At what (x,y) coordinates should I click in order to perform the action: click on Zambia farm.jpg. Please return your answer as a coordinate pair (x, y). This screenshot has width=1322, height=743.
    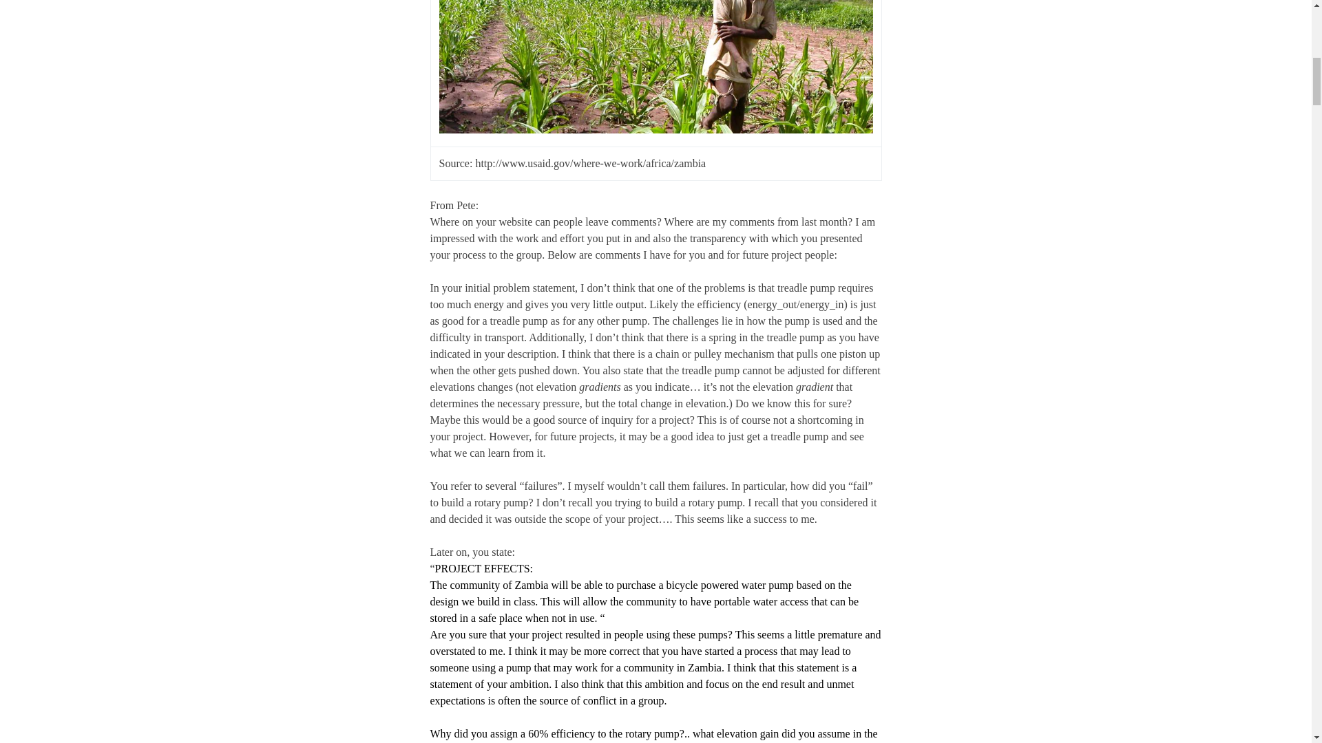
    Looking at the image, I should click on (655, 67).